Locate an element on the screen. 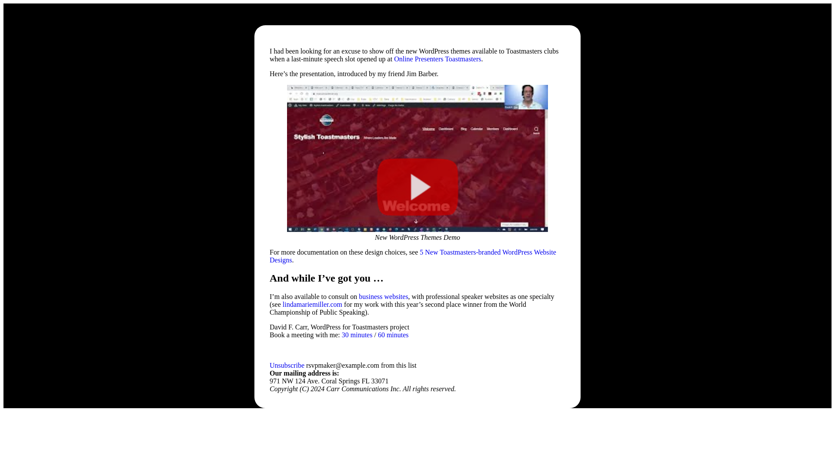 The height and width of the screenshot is (470, 835). Unsubscribe is located at coordinates (287, 365).